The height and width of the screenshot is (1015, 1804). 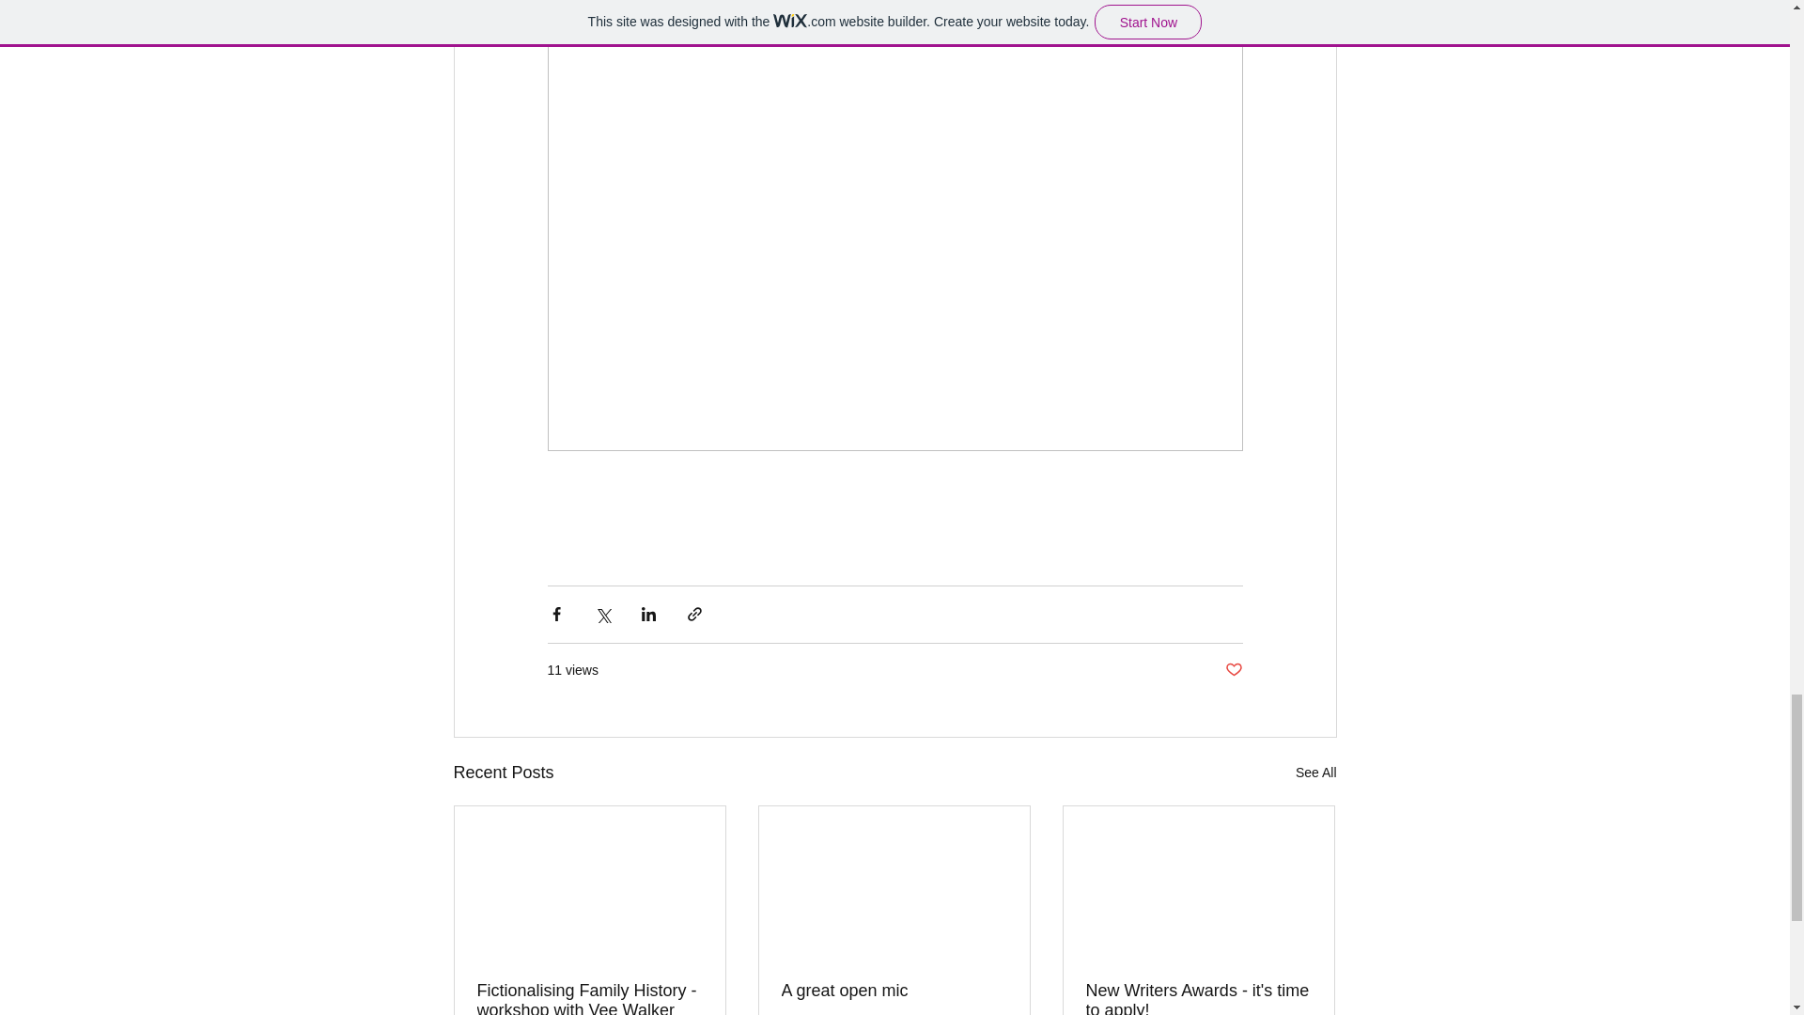 I want to click on New Writers Awards - it's time to apply!, so click(x=1198, y=998).